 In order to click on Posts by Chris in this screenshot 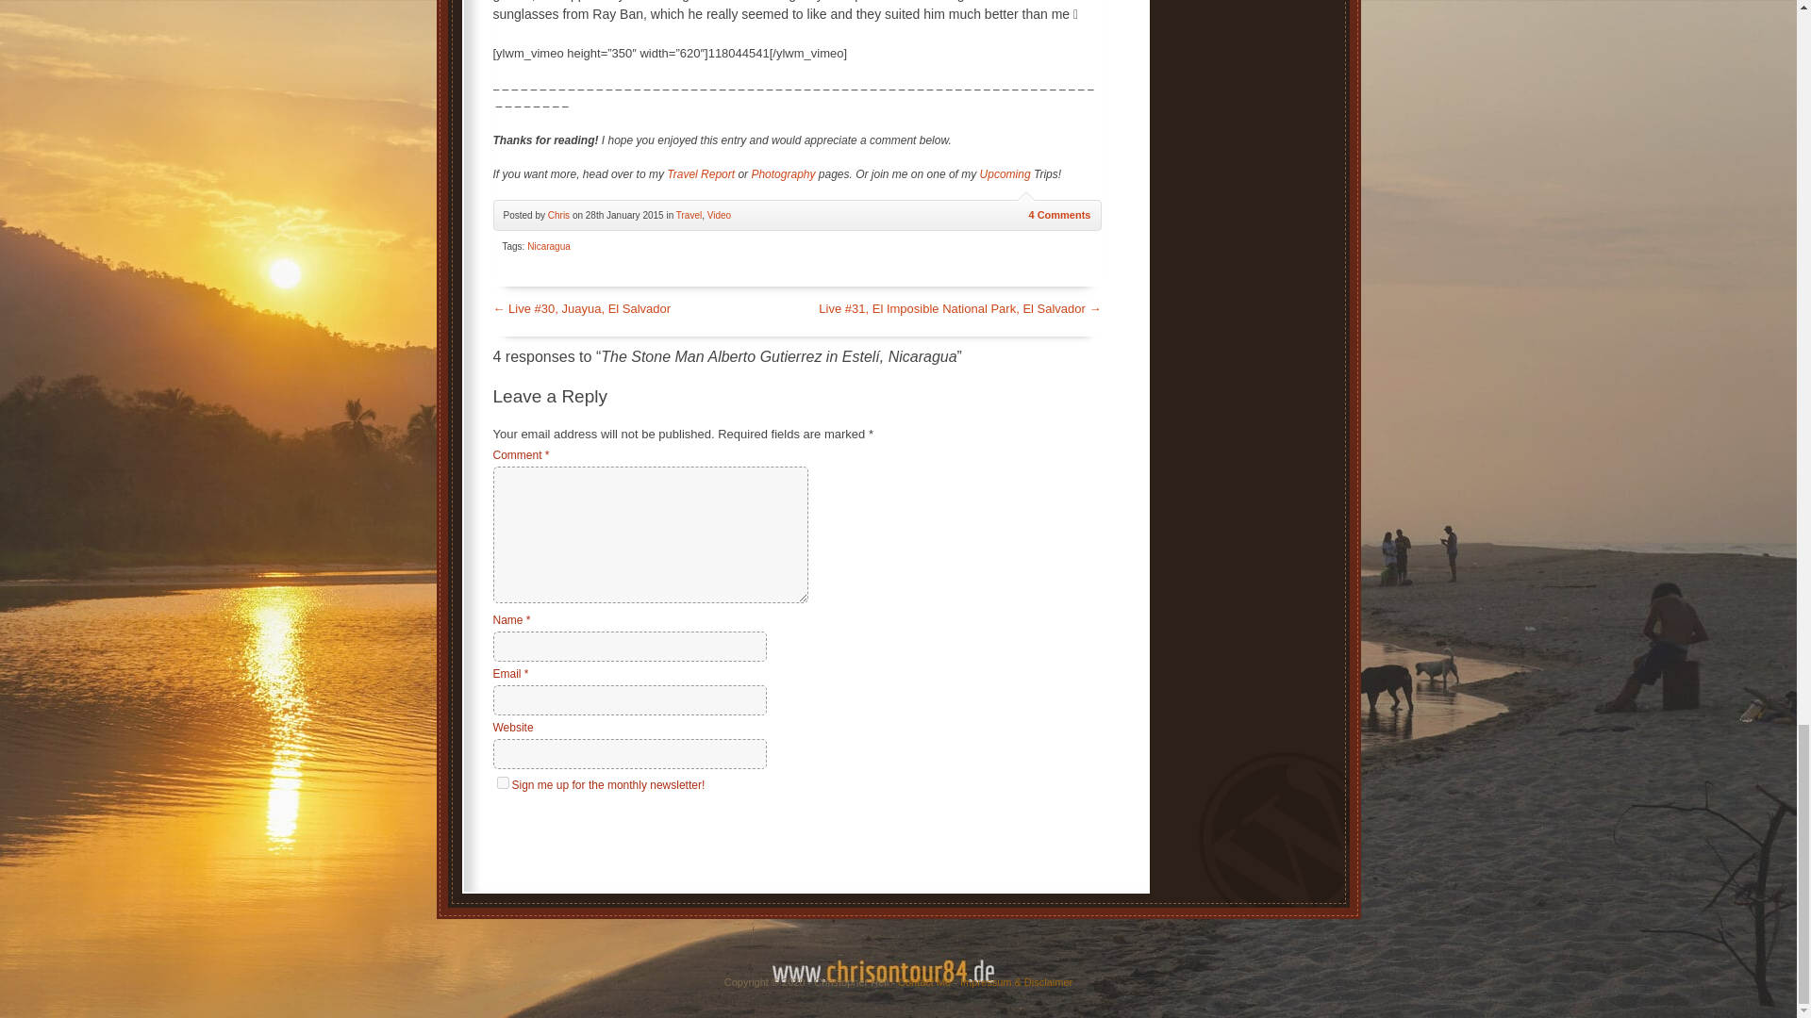, I will do `click(558, 215)`.